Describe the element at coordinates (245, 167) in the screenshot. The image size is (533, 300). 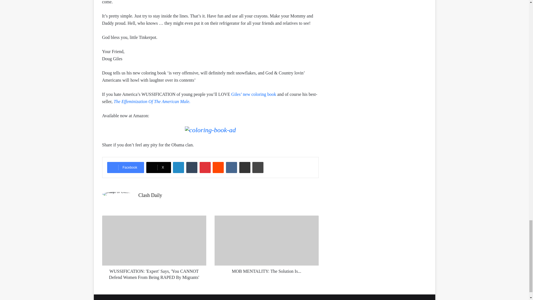
I see `Share via Email` at that location.